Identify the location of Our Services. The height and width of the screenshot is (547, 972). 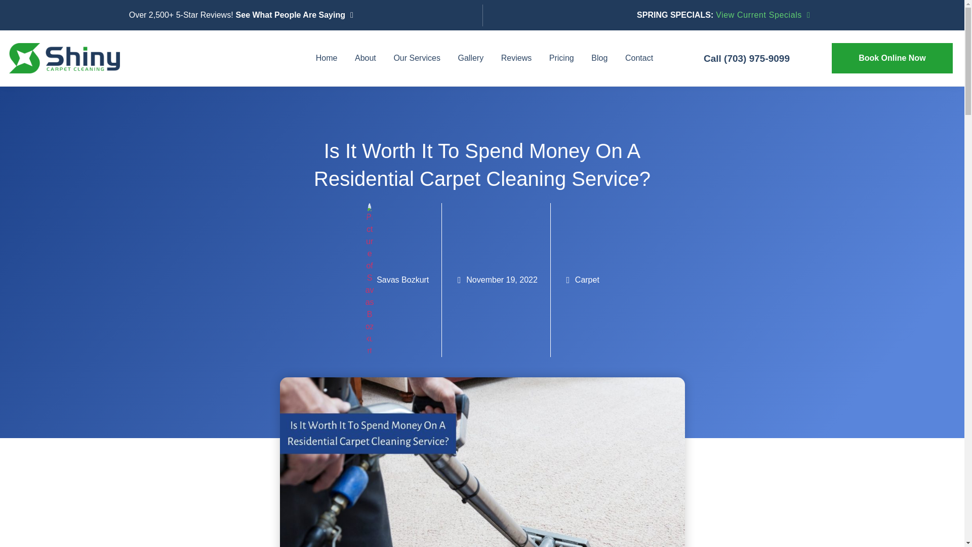
(417, 58).